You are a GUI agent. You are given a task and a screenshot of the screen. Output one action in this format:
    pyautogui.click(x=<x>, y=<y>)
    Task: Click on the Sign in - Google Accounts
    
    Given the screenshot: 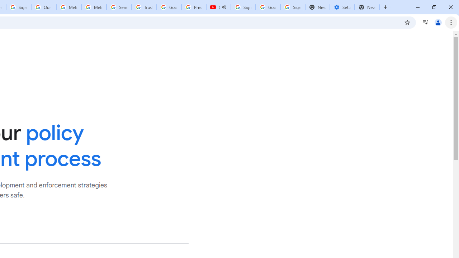 What is the action you would take?
    pyautogui.click(x=19, y=7)
    